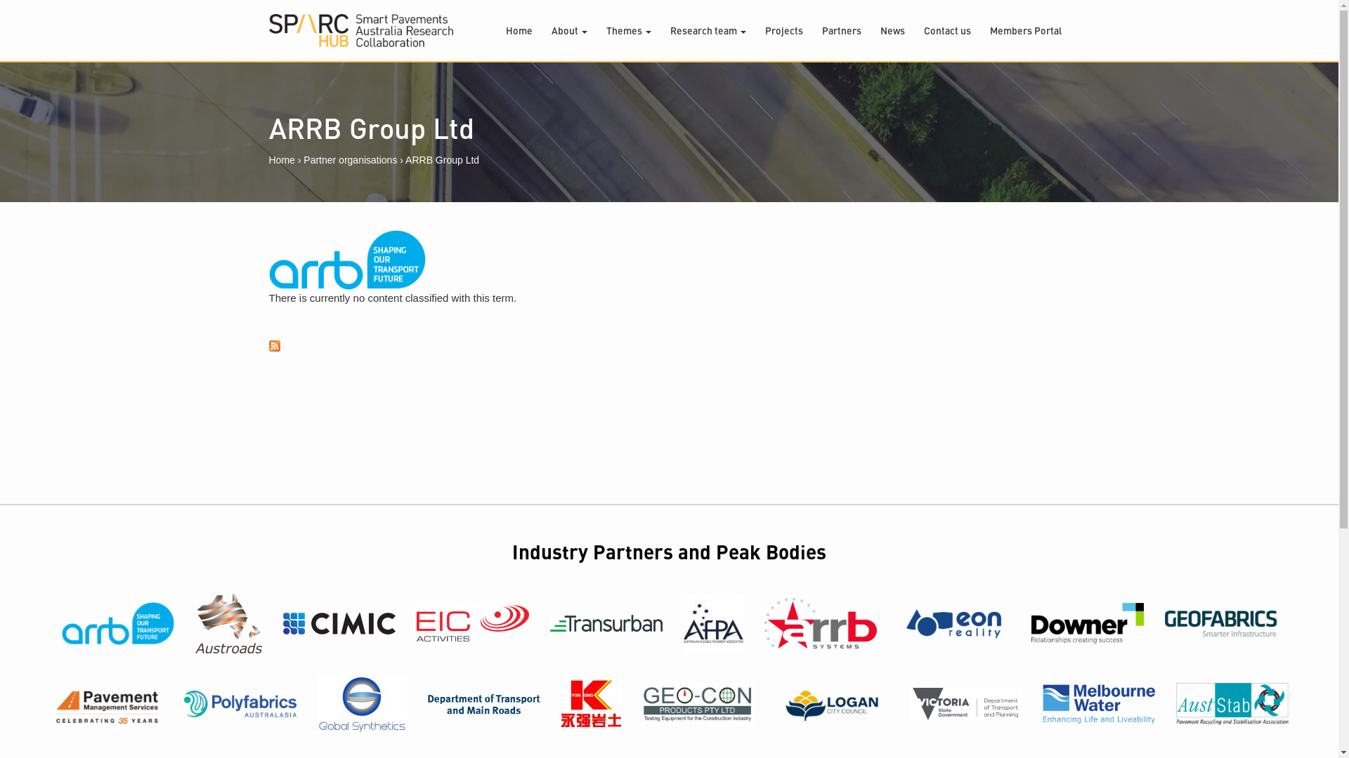  I want to click on Polyfabrics Australasia Pty Ltd, so click(240, 704).